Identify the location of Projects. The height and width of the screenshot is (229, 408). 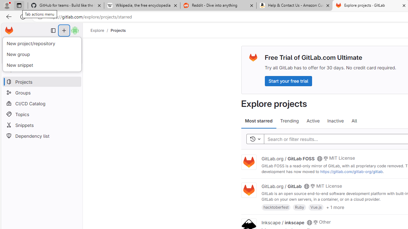
(118, 30).